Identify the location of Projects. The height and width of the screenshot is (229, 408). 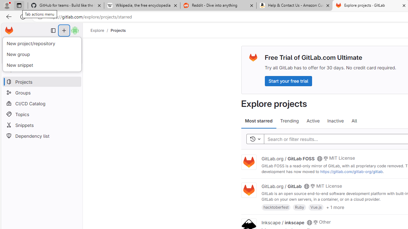
(118, 30).